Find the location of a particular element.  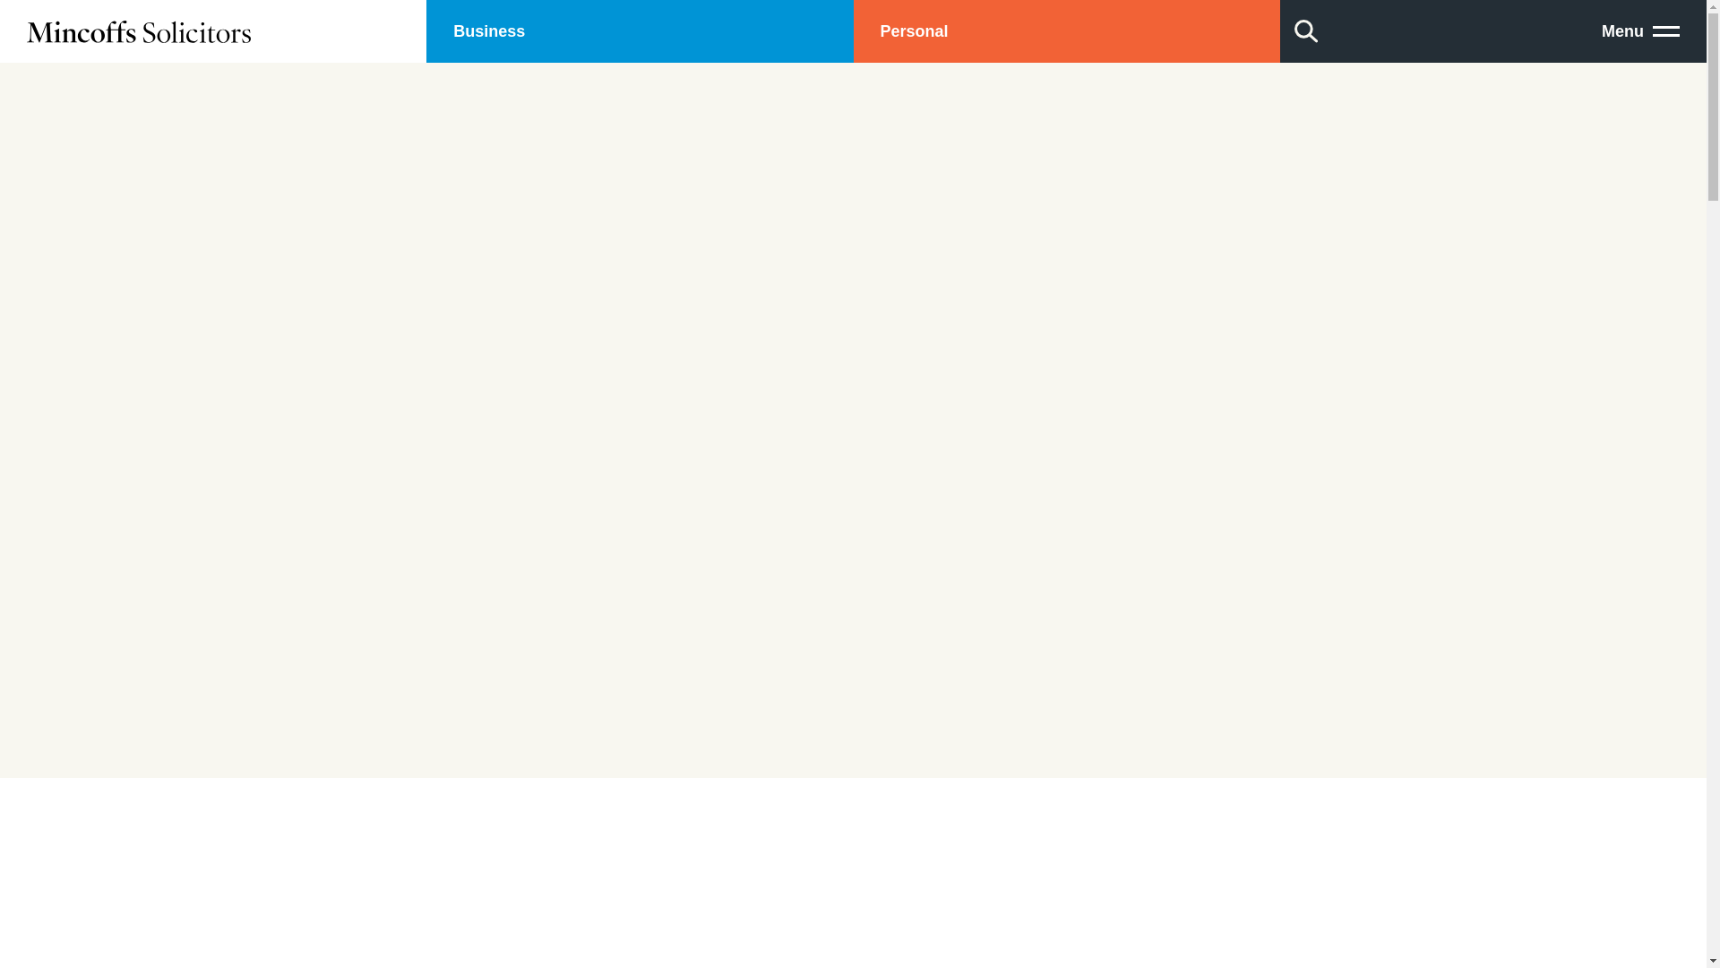

Discover more about our Business offerings is located at coordinates (640, 31).